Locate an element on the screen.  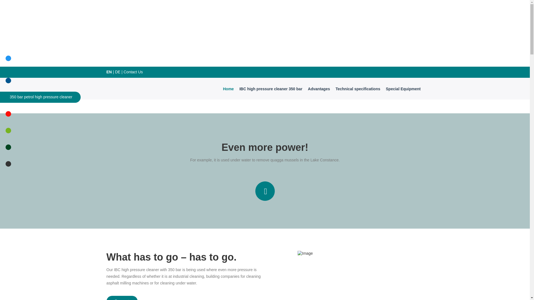
Special Equipment is located at coordinates (403, 89).